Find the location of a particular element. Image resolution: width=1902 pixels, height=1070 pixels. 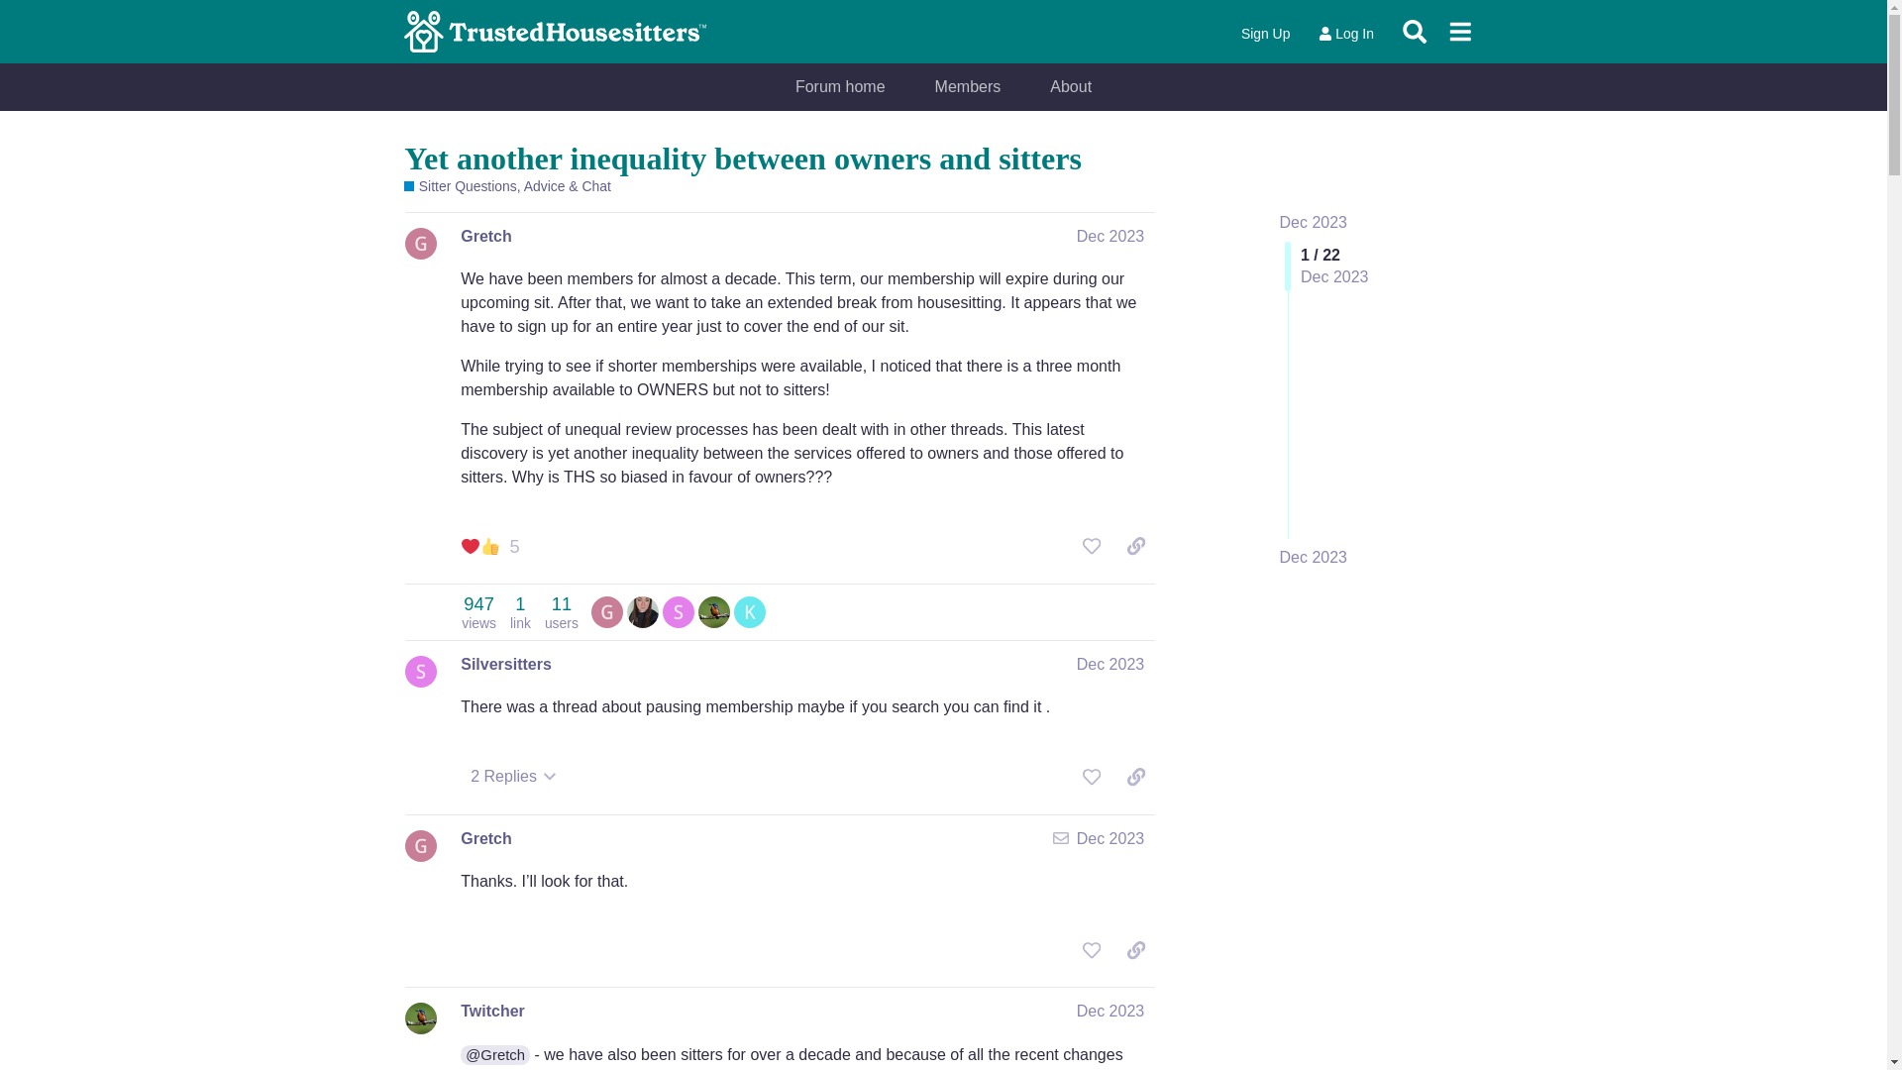

Gretch is located at coordinates (1109, 236).